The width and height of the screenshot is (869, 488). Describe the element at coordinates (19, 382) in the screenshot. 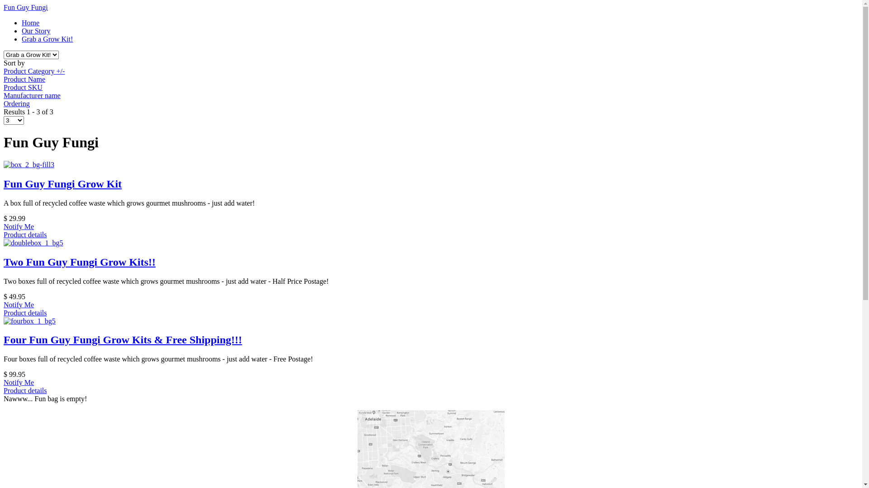

I see `Notify Me` at that location.